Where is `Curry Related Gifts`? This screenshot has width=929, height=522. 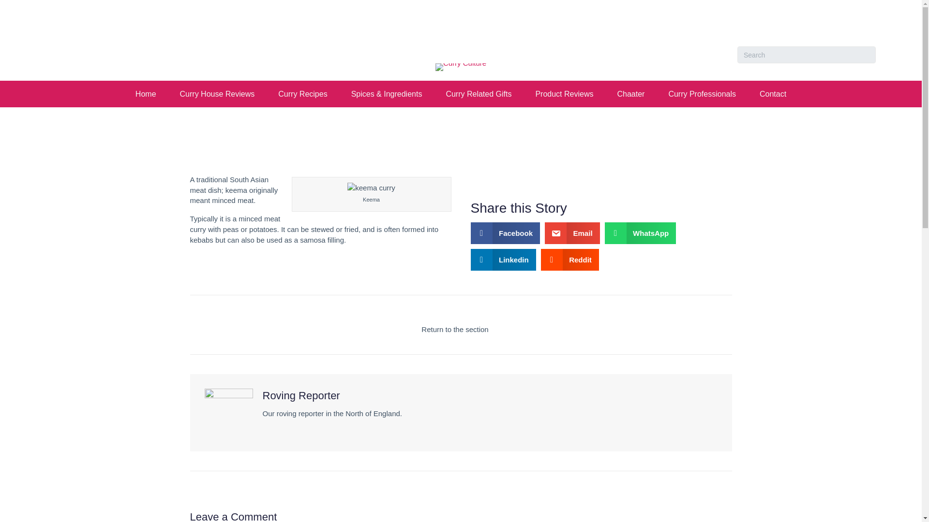 Curry Related Gifts is located at coordinates (478, 94).